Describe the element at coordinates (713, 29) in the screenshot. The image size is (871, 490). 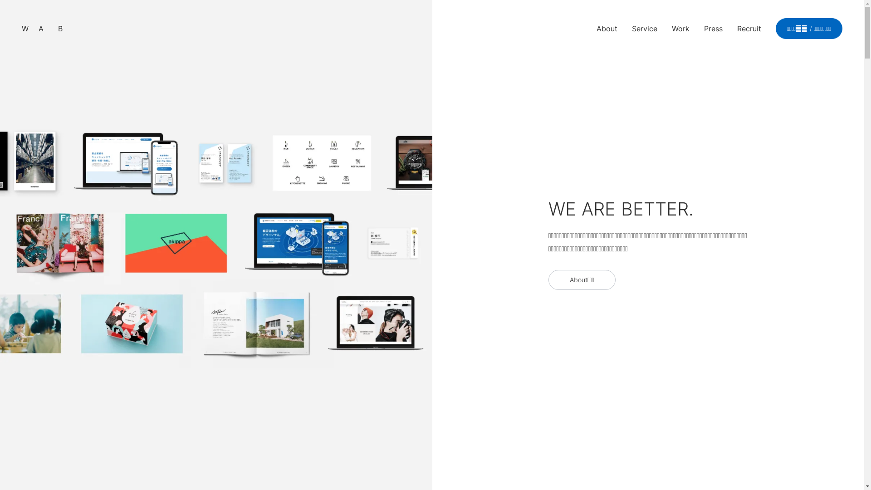
I see `Press` at that location.